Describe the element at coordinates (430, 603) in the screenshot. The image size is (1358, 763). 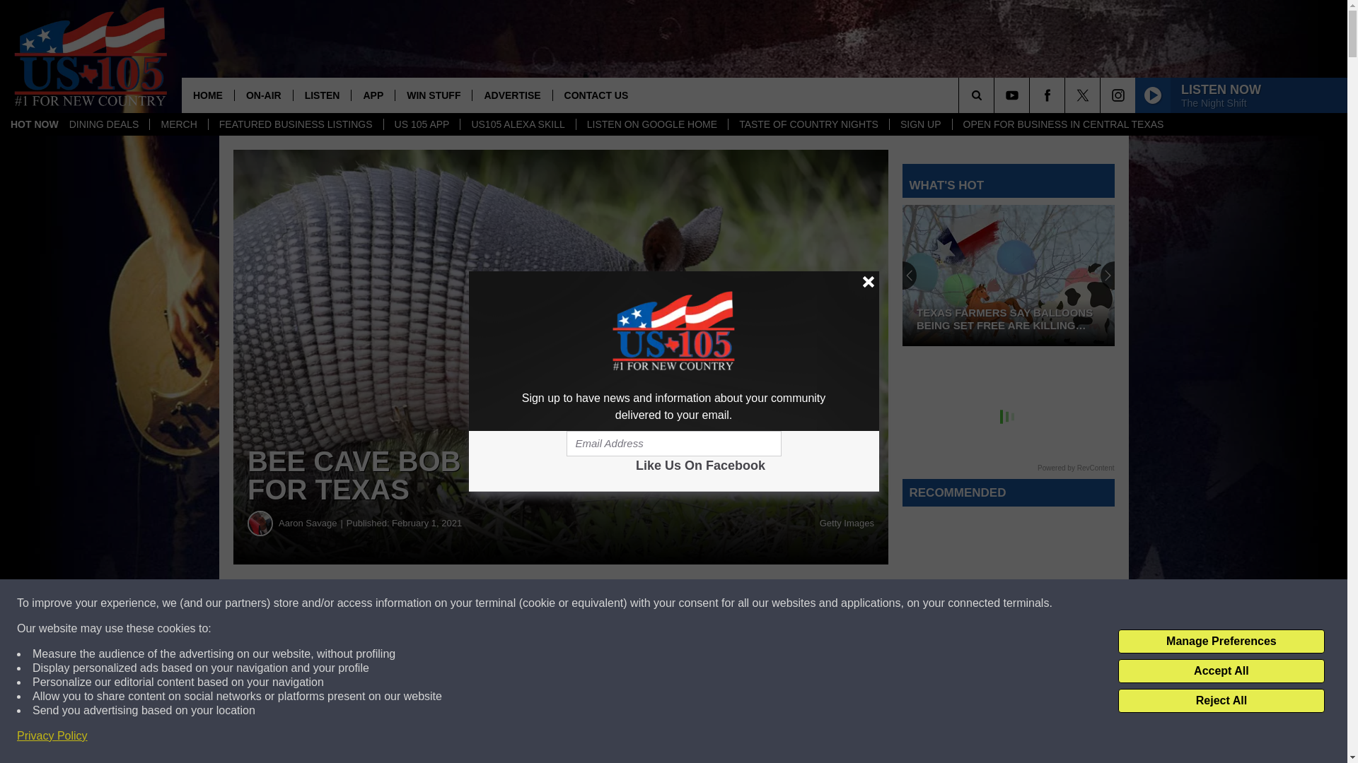
I see `Share on Facebook` at that location.